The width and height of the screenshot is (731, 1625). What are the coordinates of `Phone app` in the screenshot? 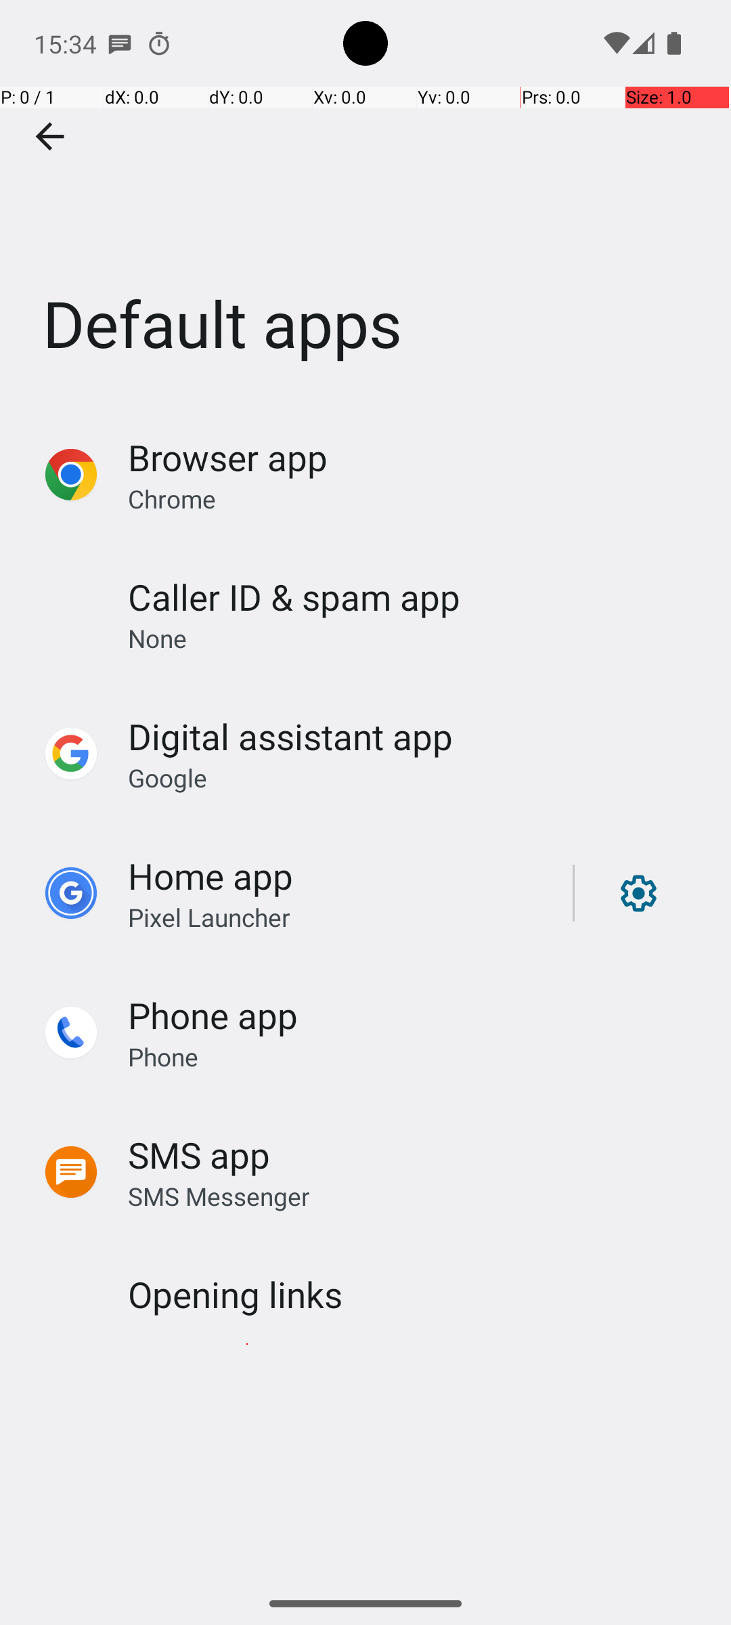 It's located at (213, 1015).